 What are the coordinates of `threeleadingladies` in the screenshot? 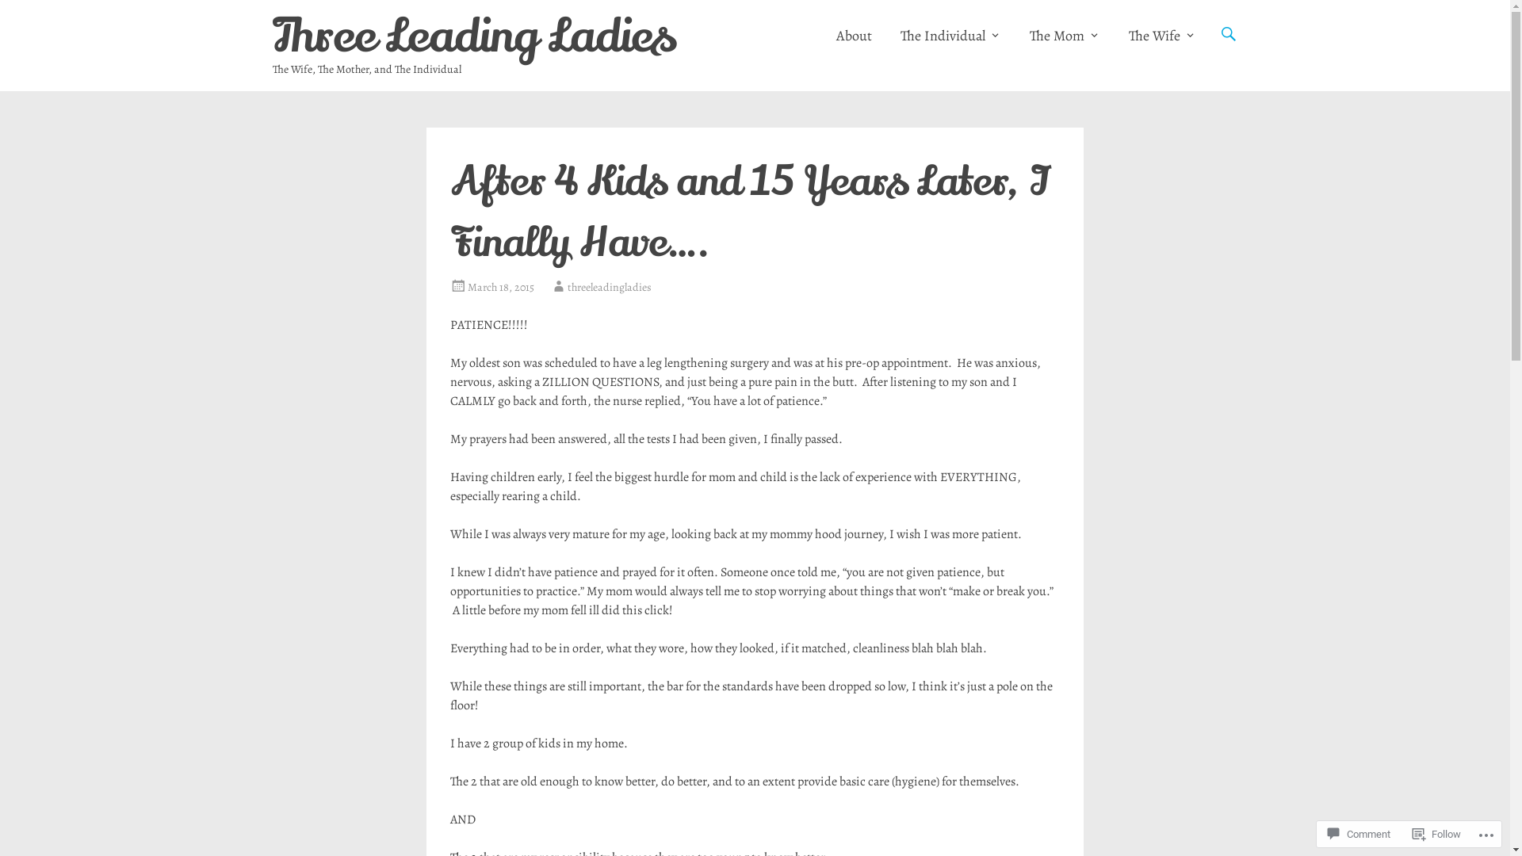 It's located at (610, 287).